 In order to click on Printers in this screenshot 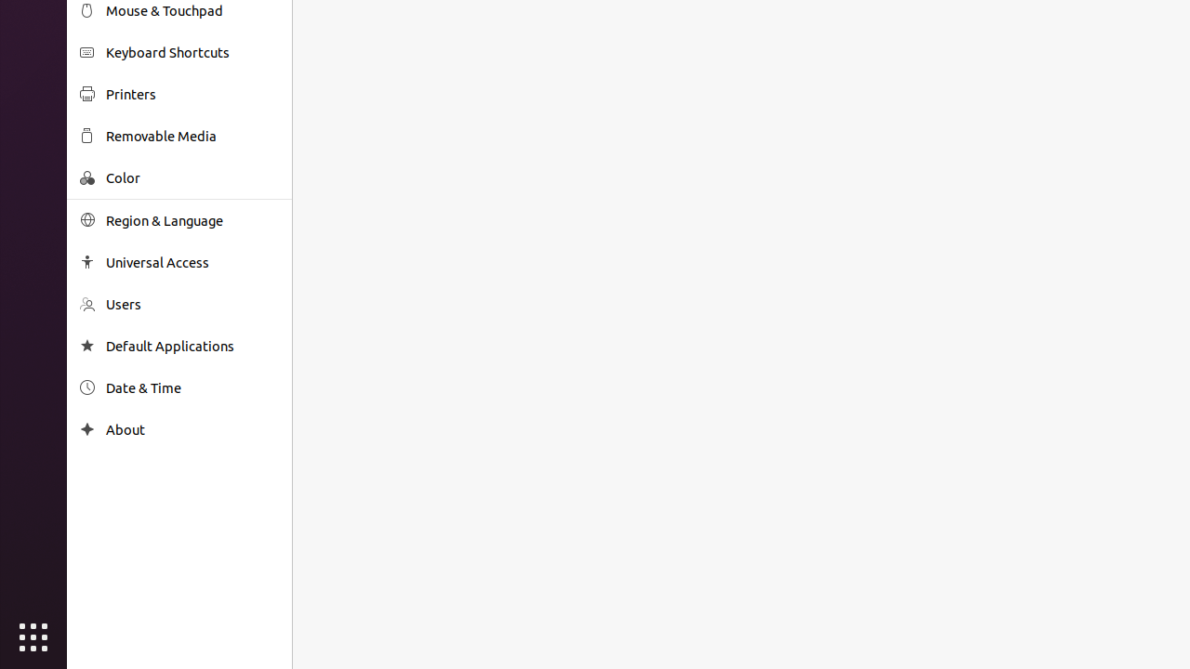, I will do `click(192, 95)`.